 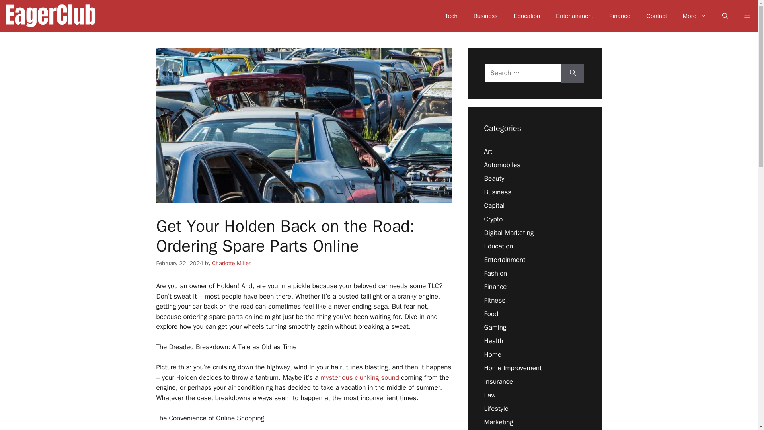 I want to click on More, so click(x=694, y=16).